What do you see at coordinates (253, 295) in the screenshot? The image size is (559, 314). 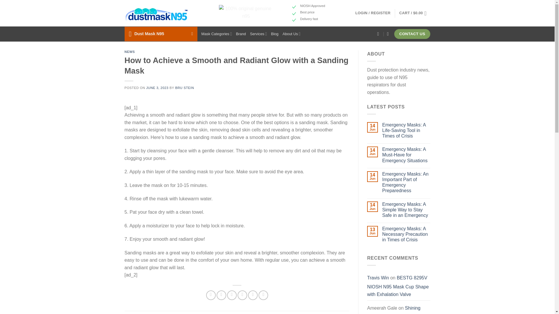 I see `Share on LinkedIn` at bounding box center [253, 295].